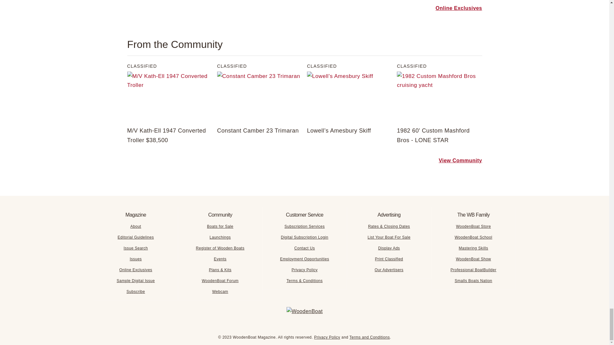 The image size is (614, 345). Describe the element at coordinates (260, 97) in the screenshot. I see `Constant Camber 23 Trimaran` at that location.